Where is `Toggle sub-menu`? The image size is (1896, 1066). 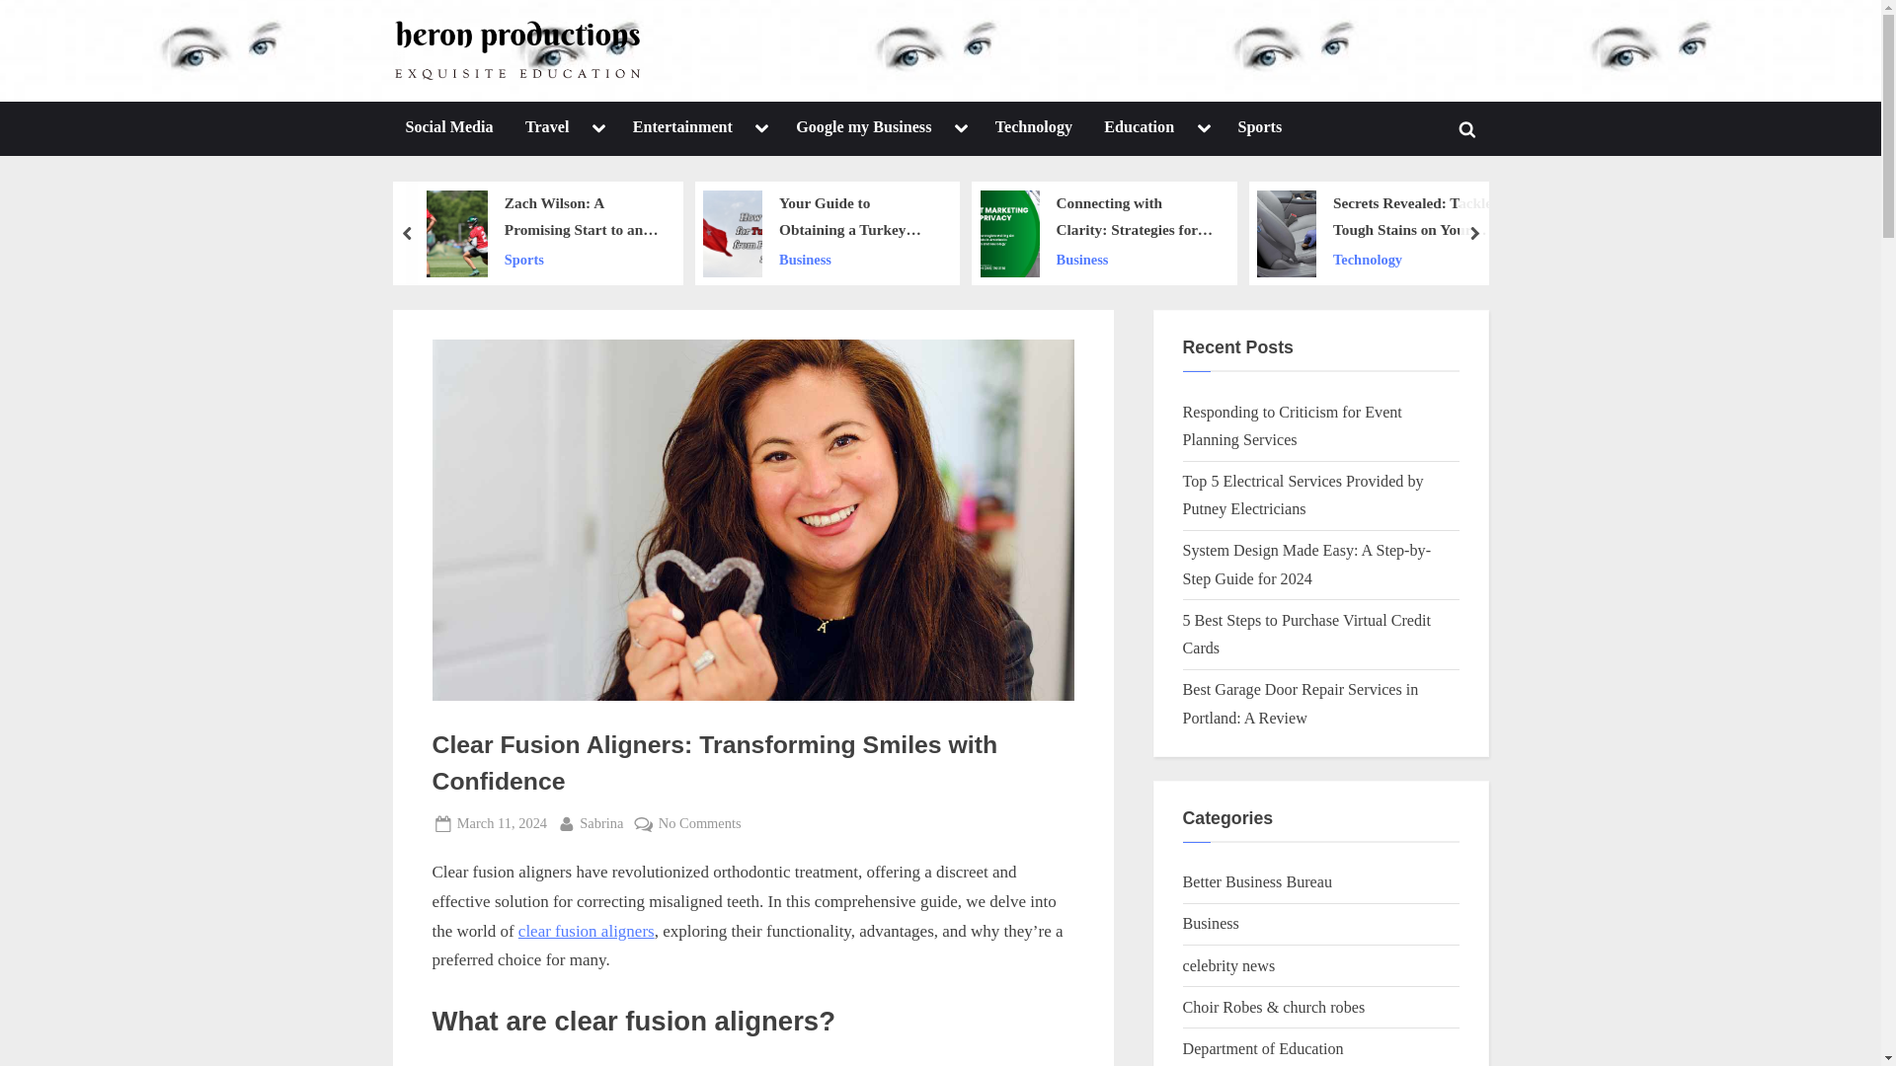 Toggle sub-menu is located at coordinates (762, 128).